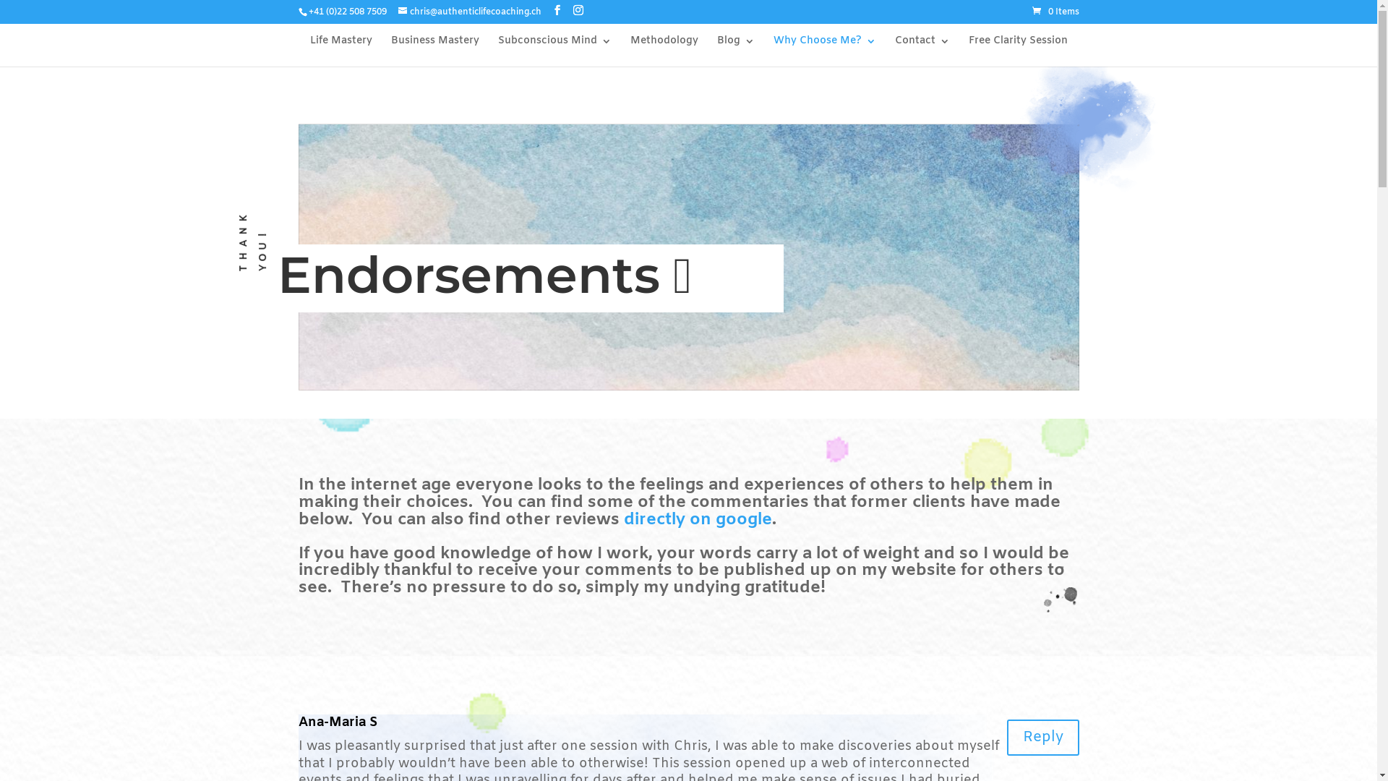 Image resolution: width=1388 pixels, height=781 pixels. I want to click on Business Mastery, so click(434, 51).